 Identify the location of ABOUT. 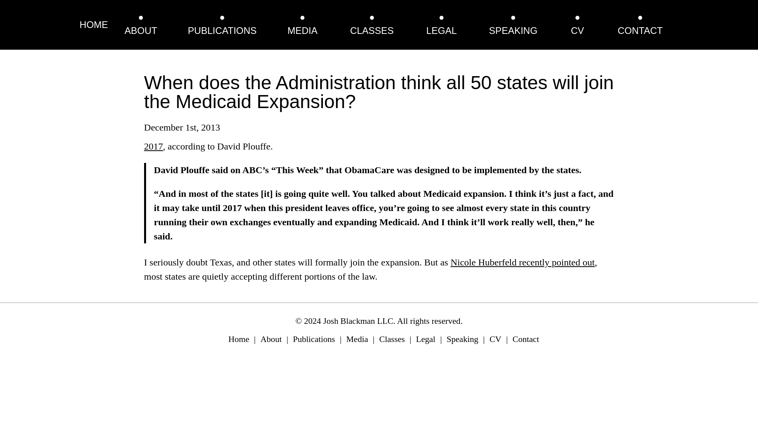
(141, 30).